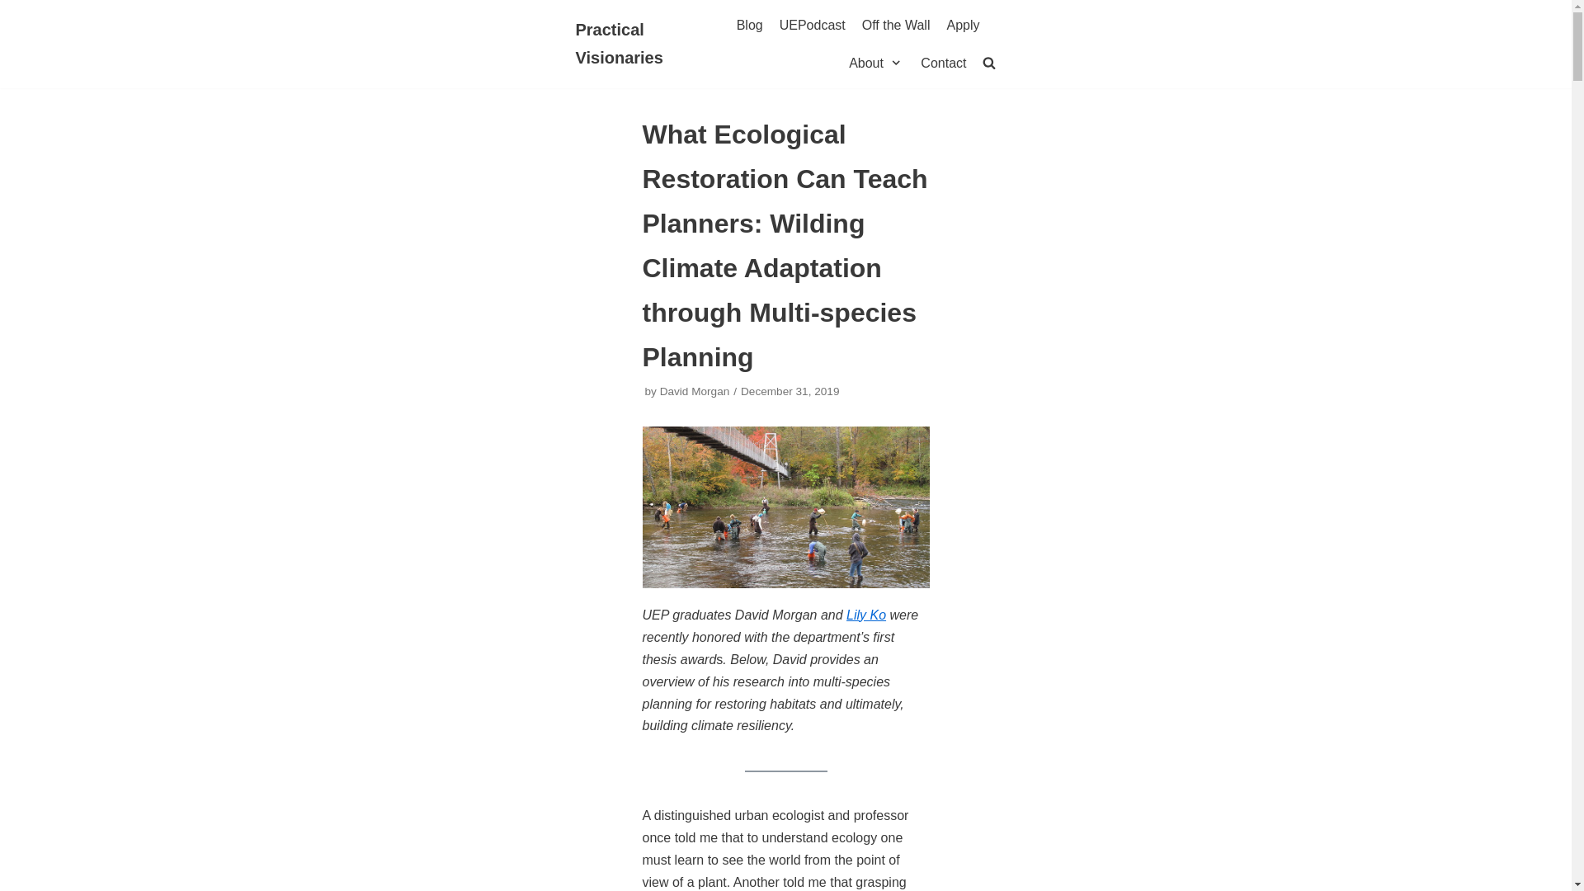 This screenshot has height=891, width=1584. I want to click on About, so click(876, 63).